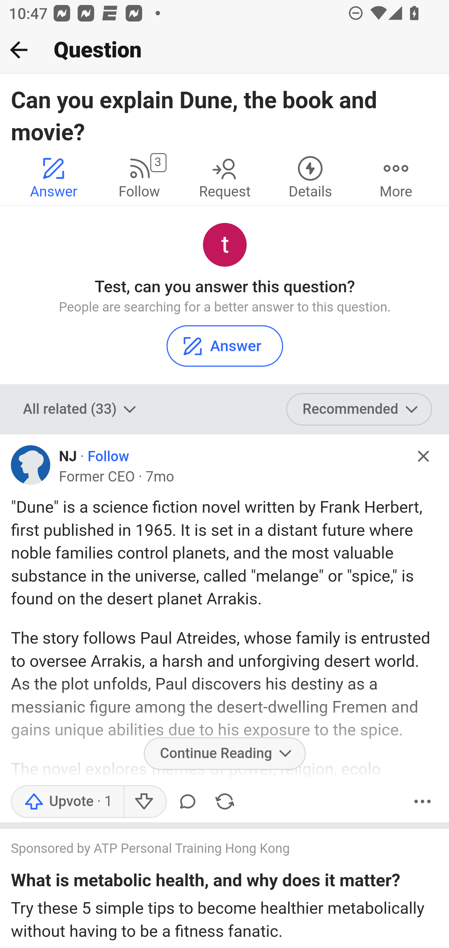  I want to click on Follow, so click(109, 456).